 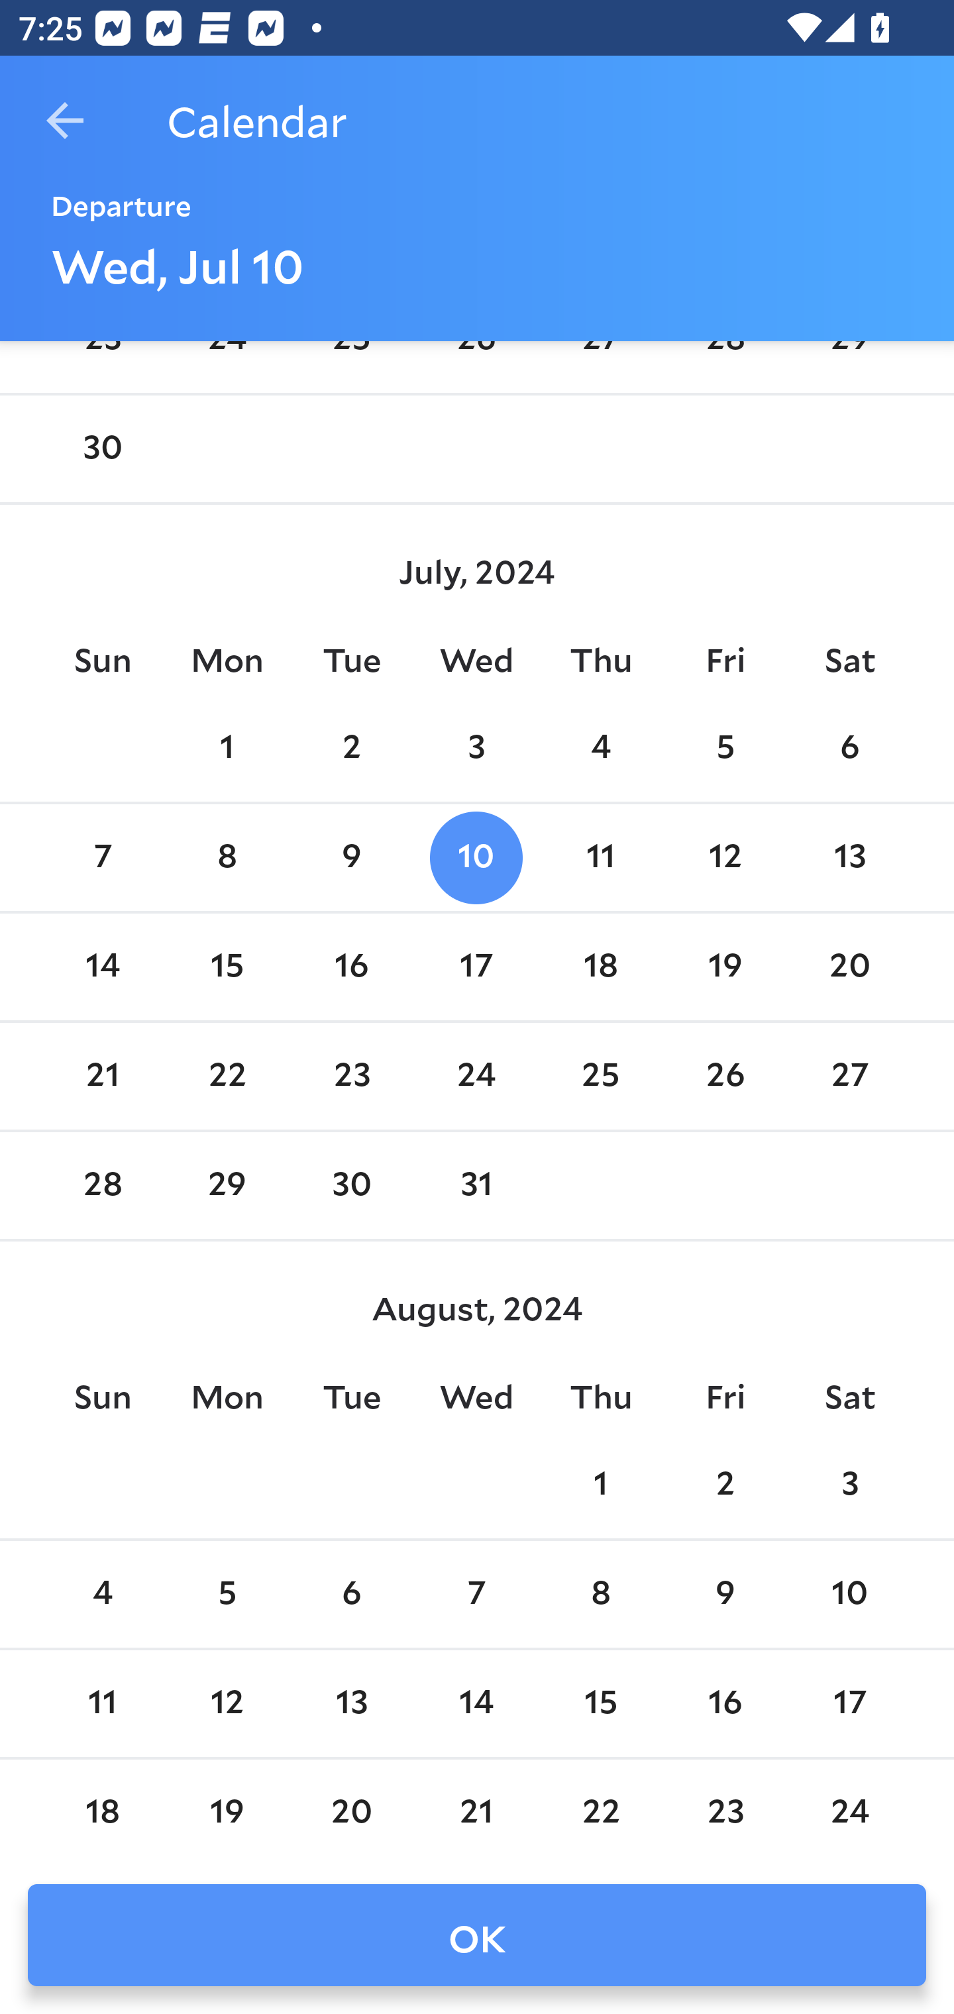 What do you see at coordinates (227, 1595) in the screenshot?
I see `5` at bounding box center [227, 1595].